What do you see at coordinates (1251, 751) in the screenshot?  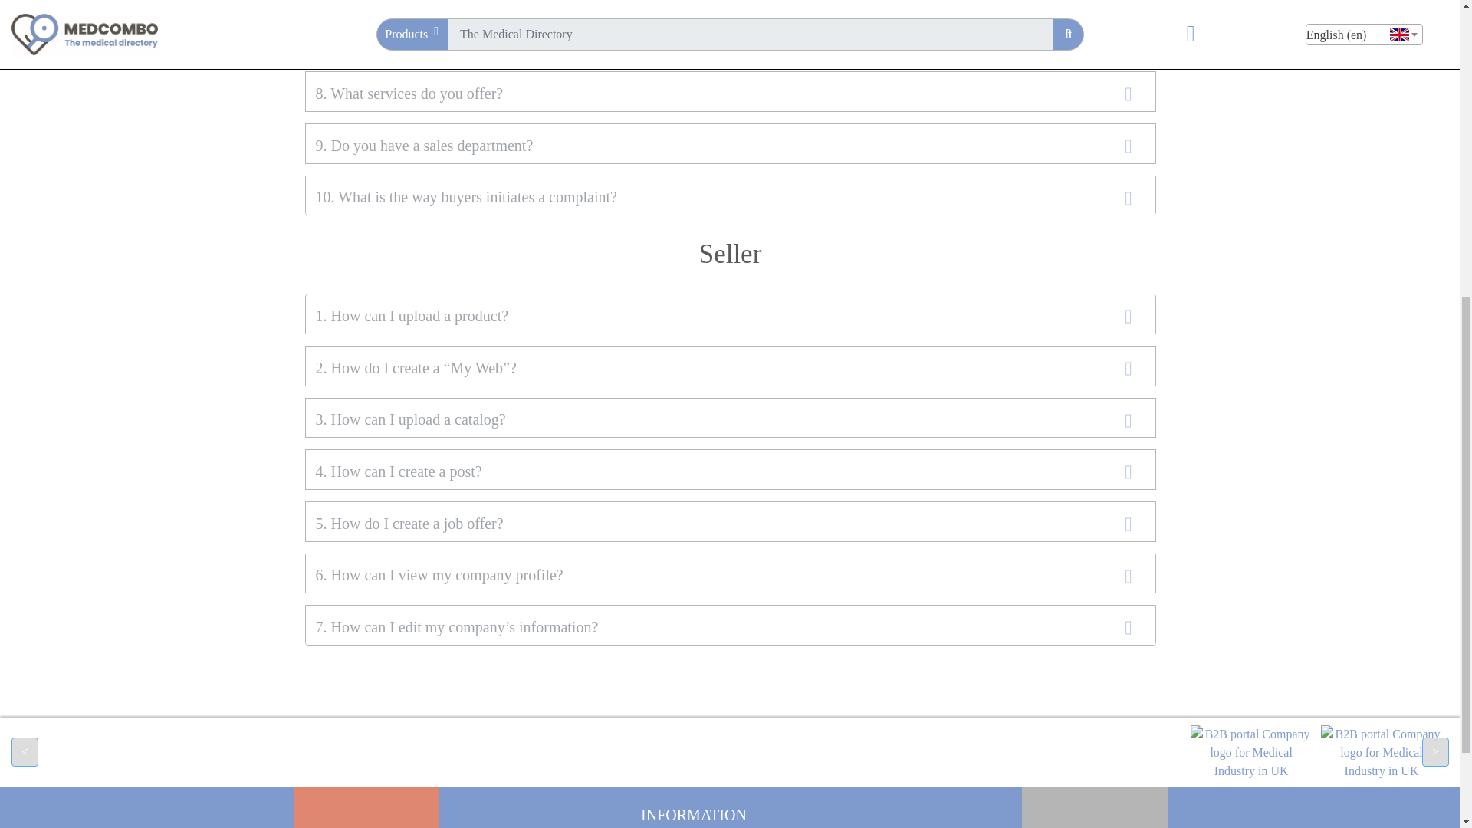 I see `gloves` at bounding box center [1251, 751].